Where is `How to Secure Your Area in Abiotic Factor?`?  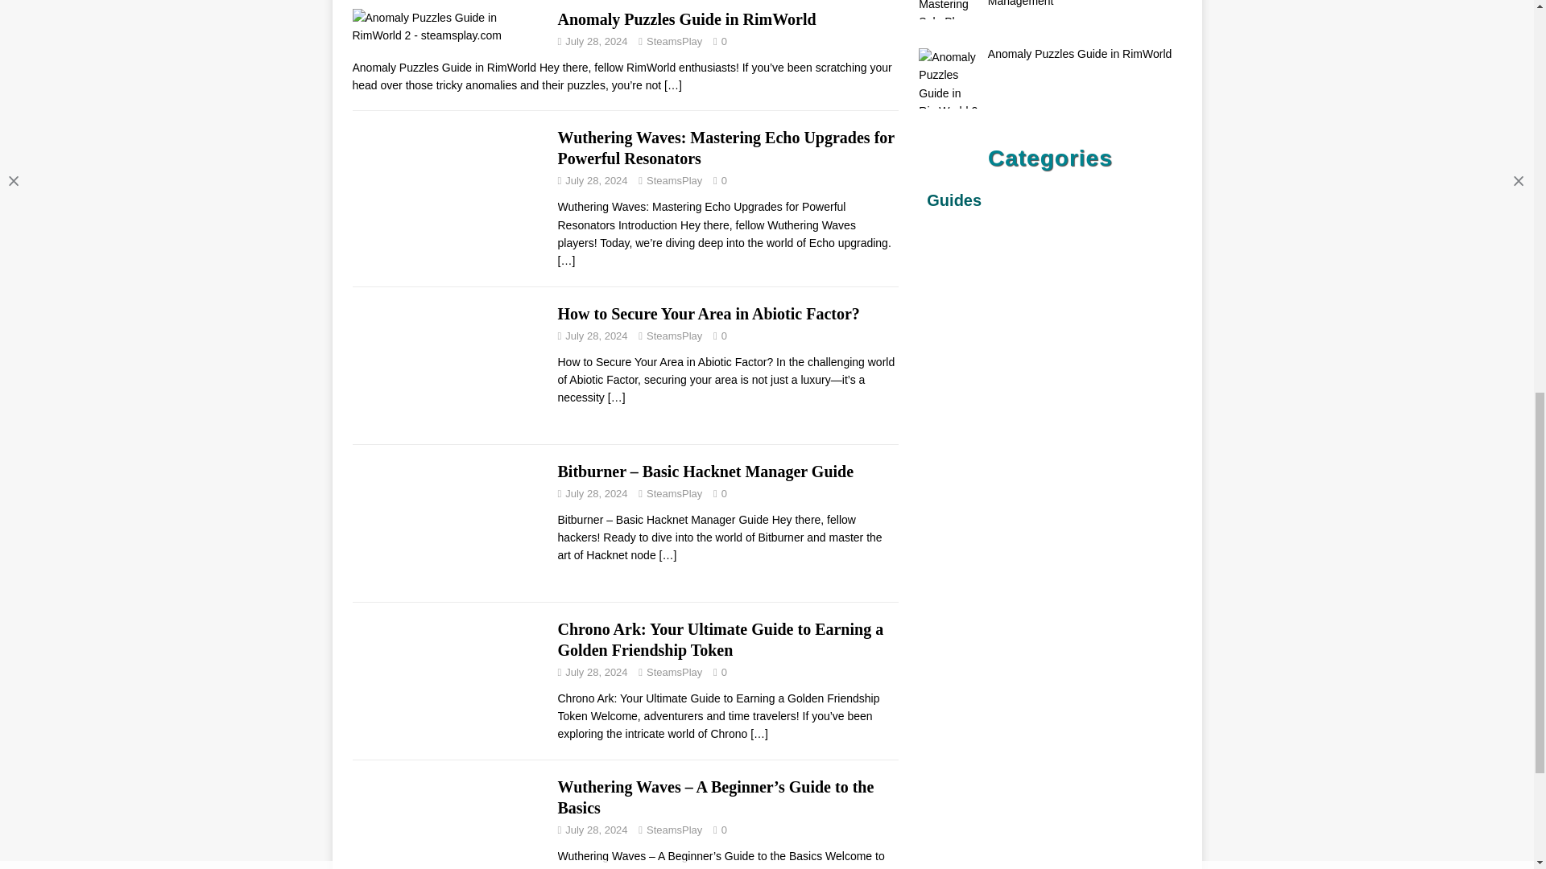 How to Secure Your Area in Abiotic Factor? is located at coordinates (708, 314).